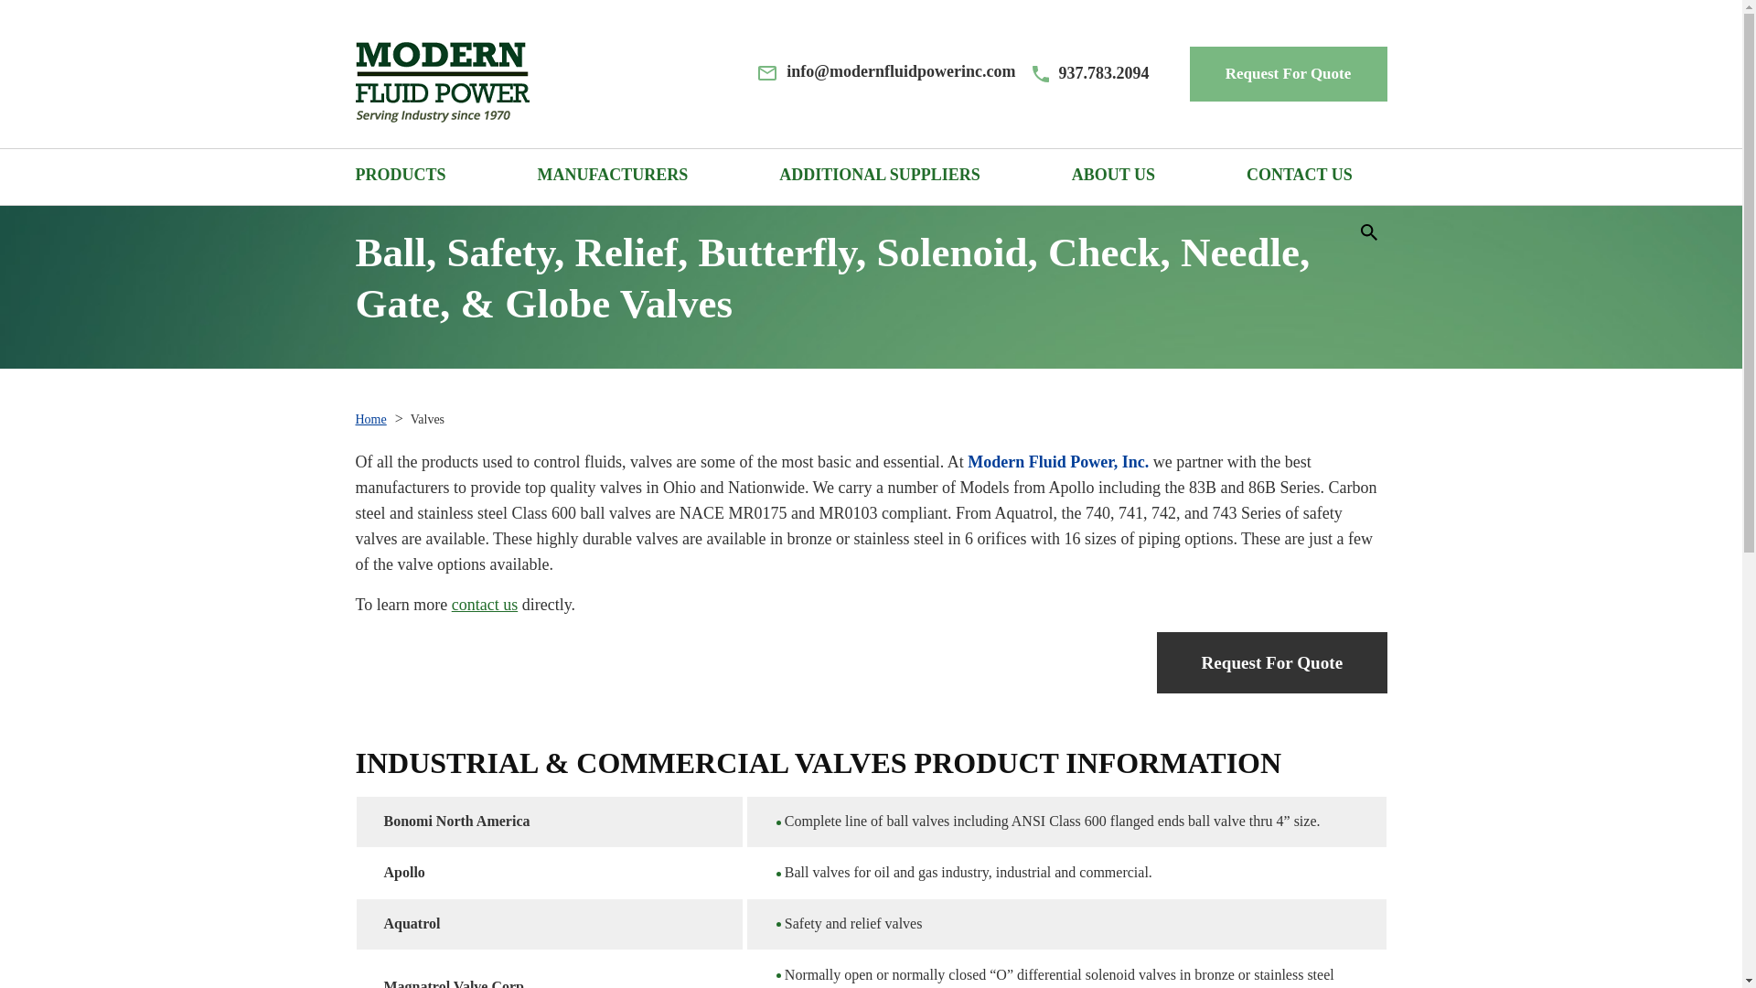 The width and height of the screenshot is (1756, 988). Describe the element at coordinates (400, 177) in the screenshot. I see `PRODUCTS` at that location.